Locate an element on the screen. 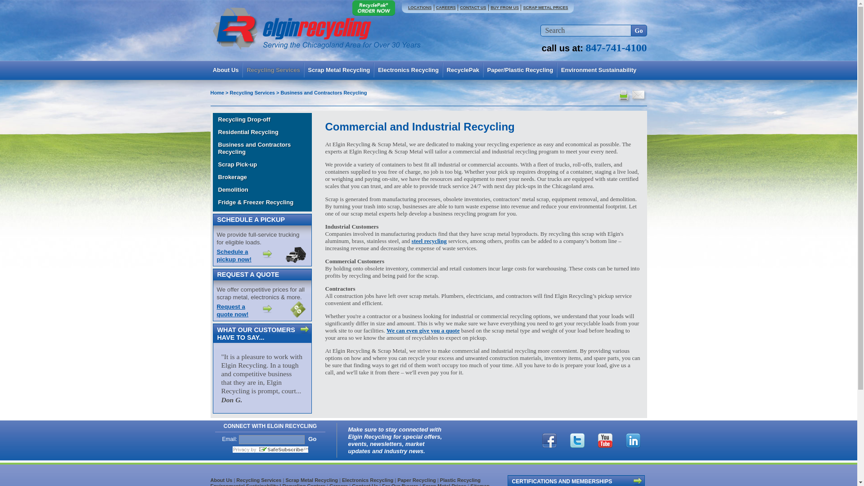  Recycling Services is located at coordinates (273, 70).